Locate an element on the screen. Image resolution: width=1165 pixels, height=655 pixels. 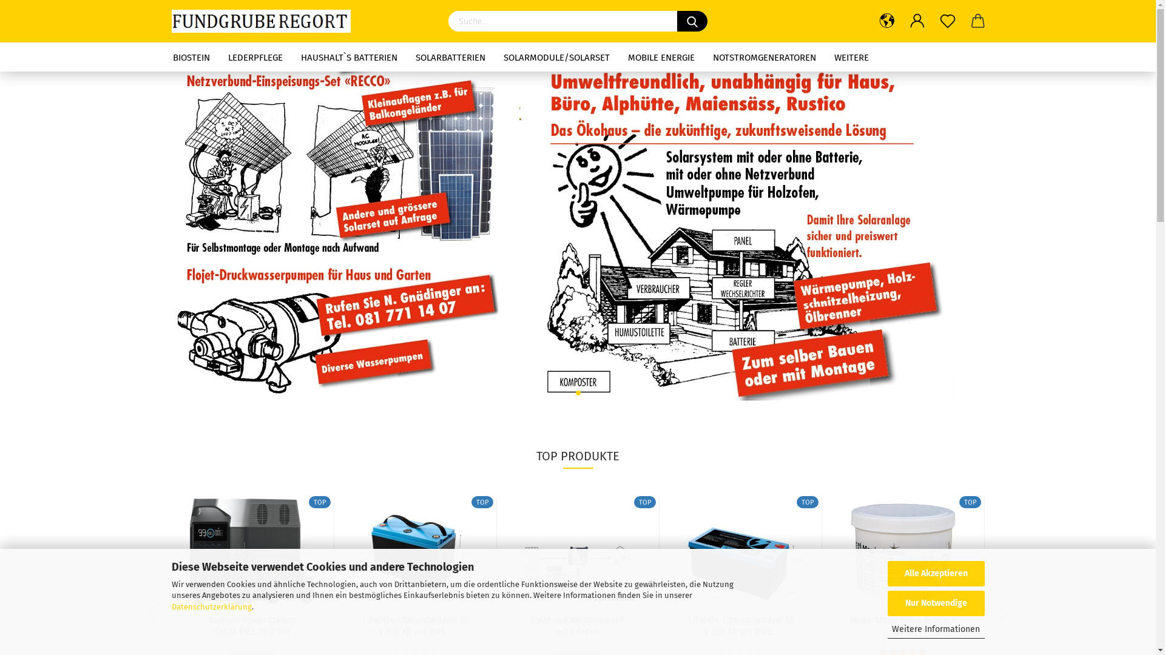
EcoFlow Power Station DELTA PRO 3600 Wh is located at coordinates (252, 551).